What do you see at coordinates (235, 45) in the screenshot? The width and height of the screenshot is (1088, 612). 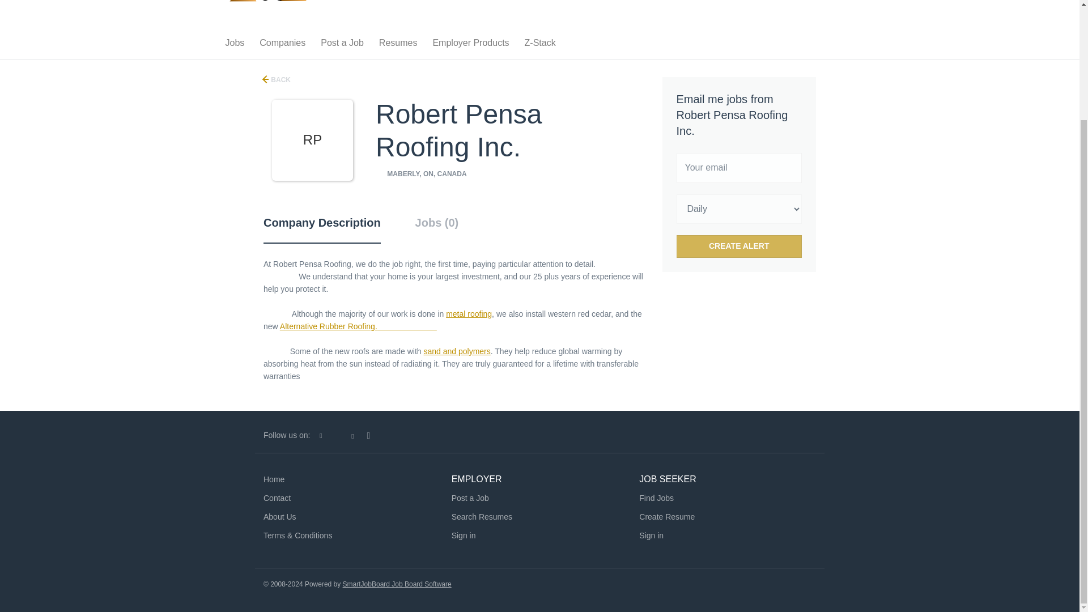 I see `Jobs` at bounding box center [235, 45].